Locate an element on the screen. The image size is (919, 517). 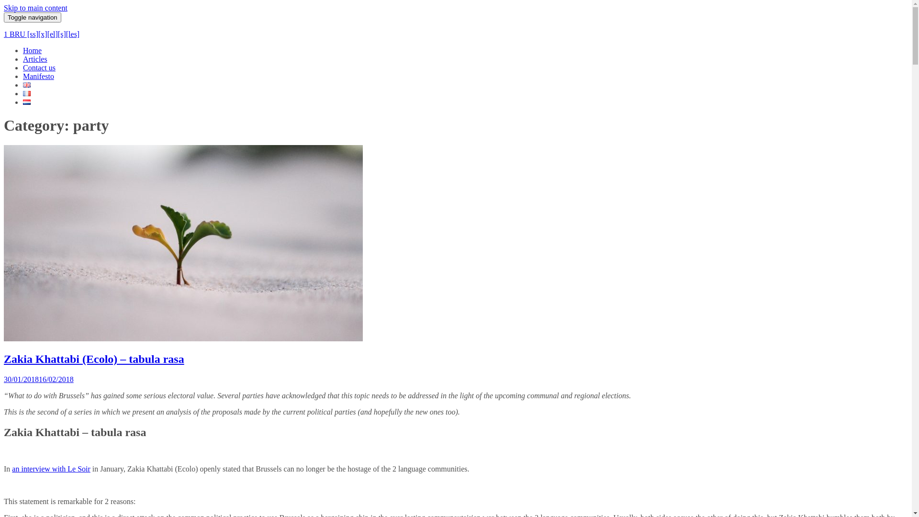
Contact us is located at coordinates (39, 68).